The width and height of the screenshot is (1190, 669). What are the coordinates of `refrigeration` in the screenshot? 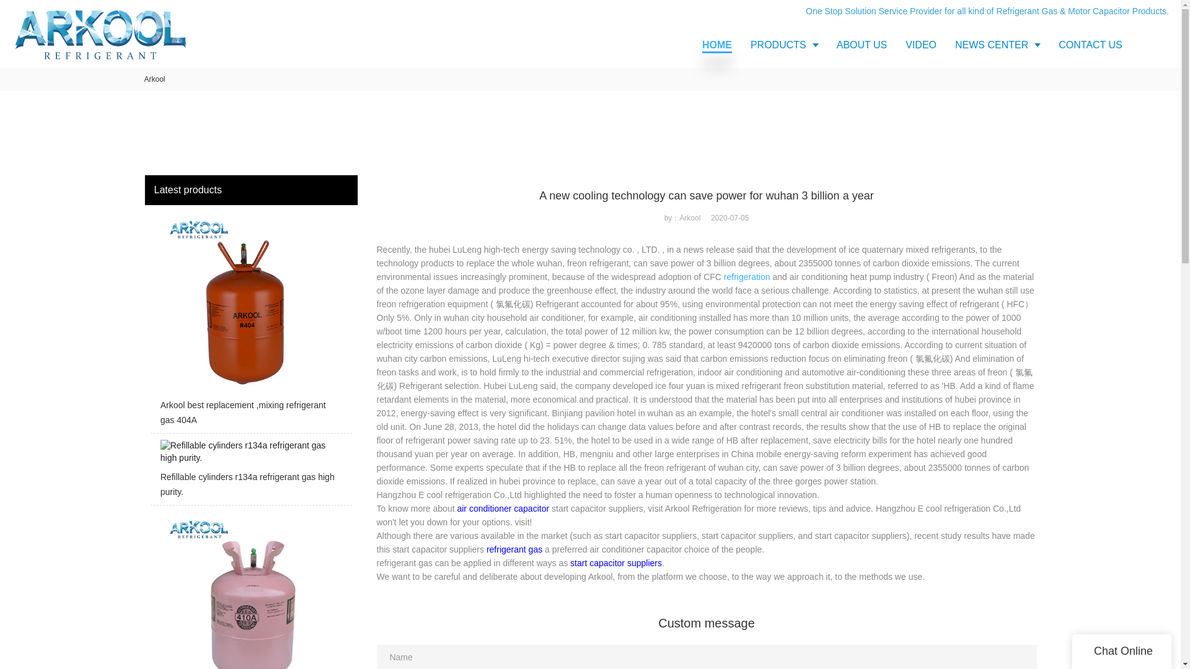 It's located at (746, 276).